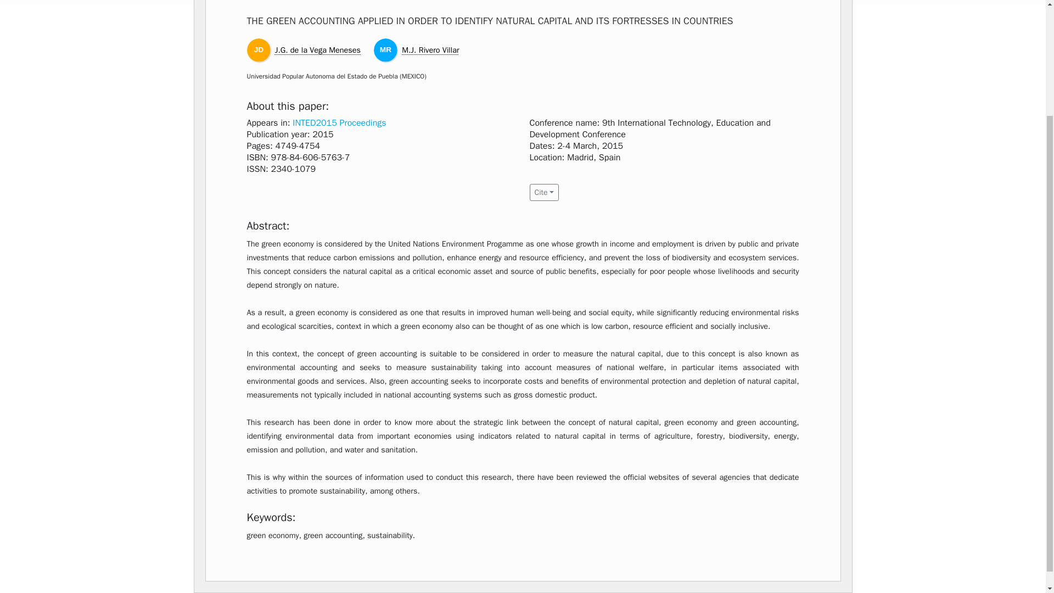 The height and width of the screenshot is (593, 1054). What do you see at coordinates (430, 50) in the screenshot?
I see `M.J. Rivero Villar` at bounding box center [430, 50].